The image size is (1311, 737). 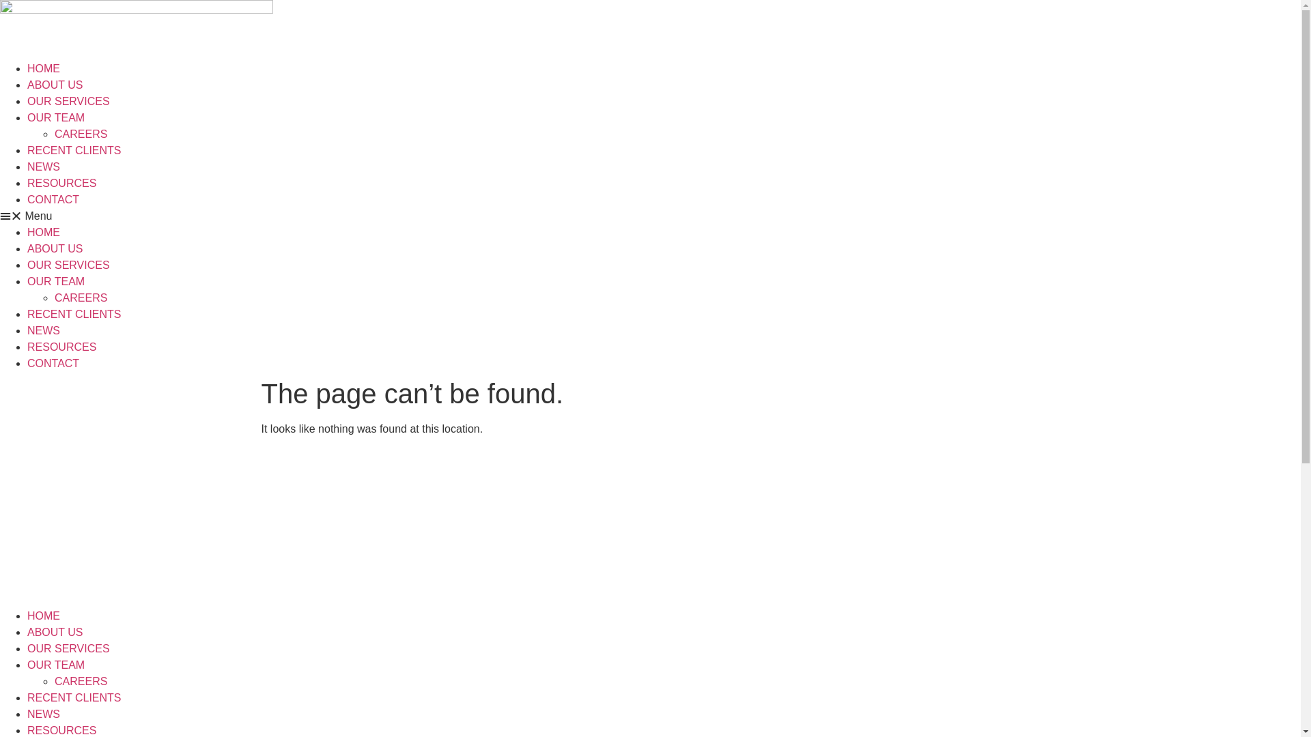 I want to click on CAREERS, so click(x=81, y=298).